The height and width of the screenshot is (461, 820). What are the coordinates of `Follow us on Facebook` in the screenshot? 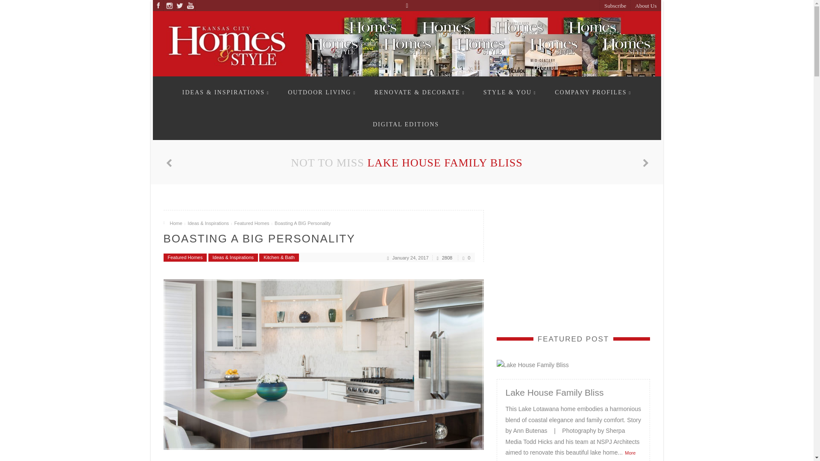 It's located at (158, 5).